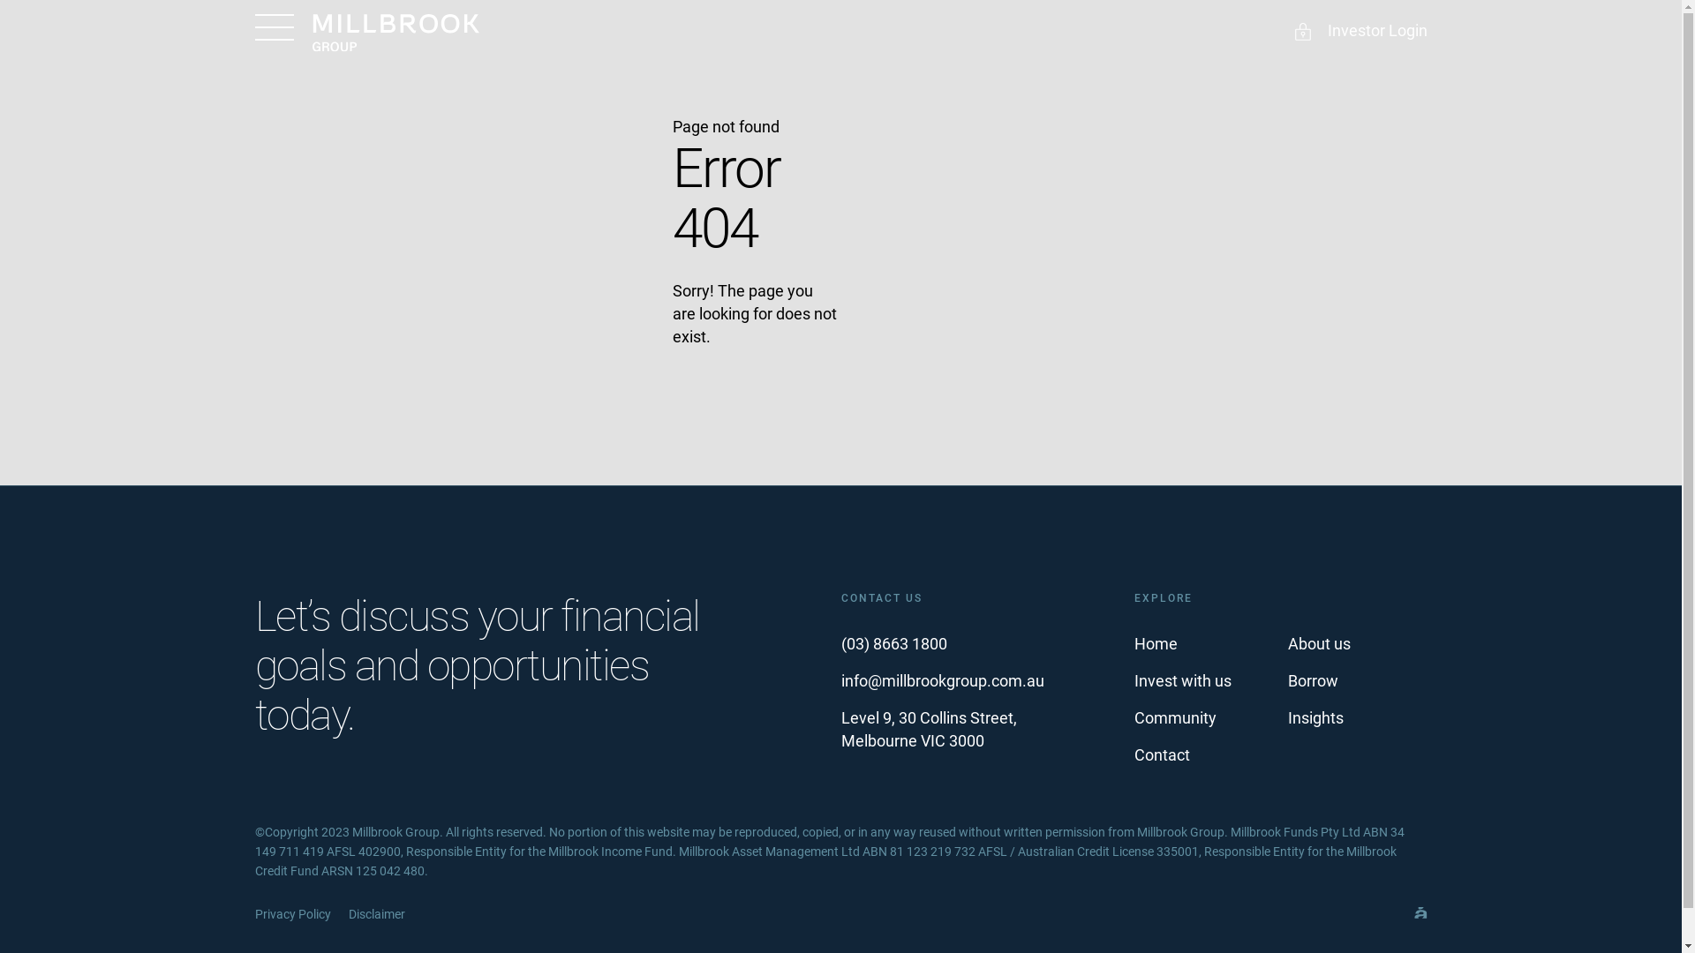  What do you see at coordinates (929, 729) in the screenshot?
I see `Level 9, 30 Collins Street,
Melbourne VIC 3000` at bounding box center [929, 729].